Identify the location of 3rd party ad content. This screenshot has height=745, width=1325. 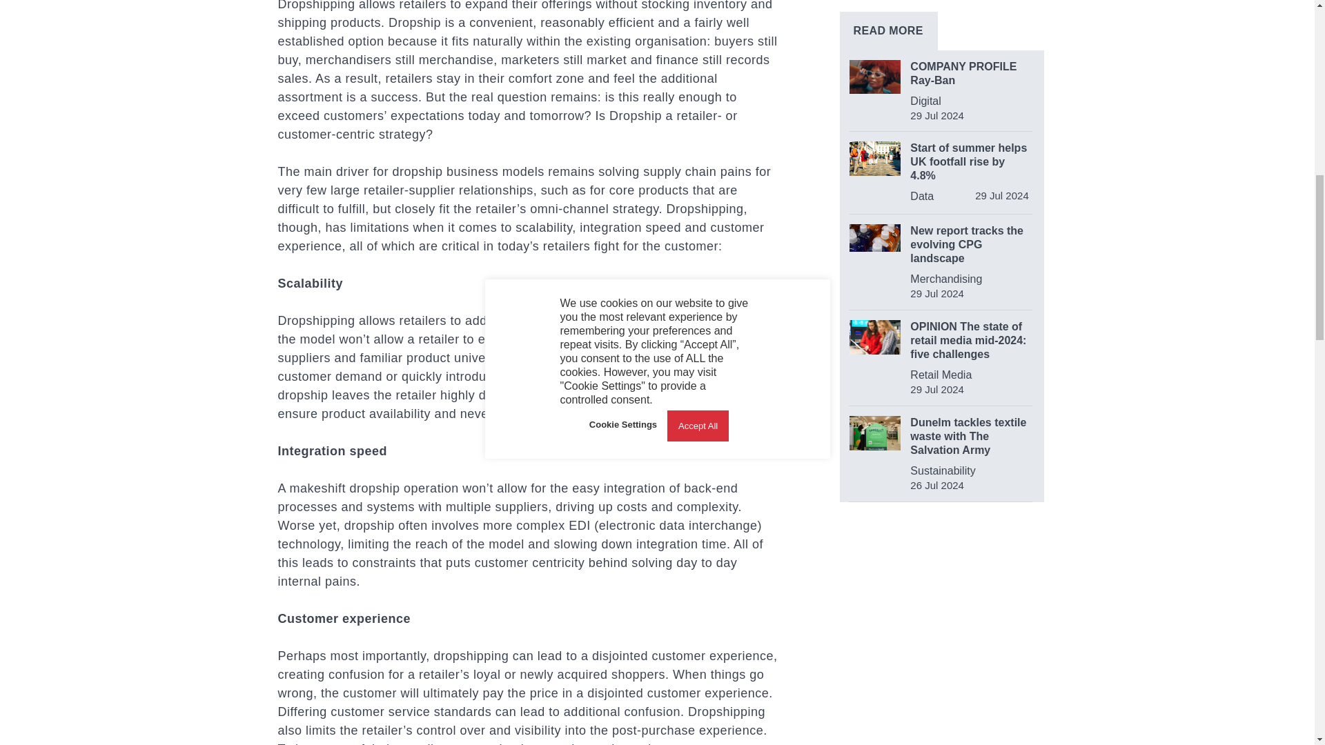
(941, 608).